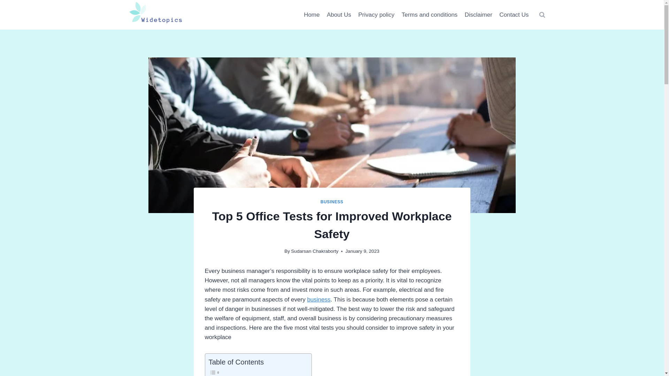 The height and width of the screenshot is (376, 669). Describe the element at coordinates (312, 15) in the screenshot. I see `Home` at that location.